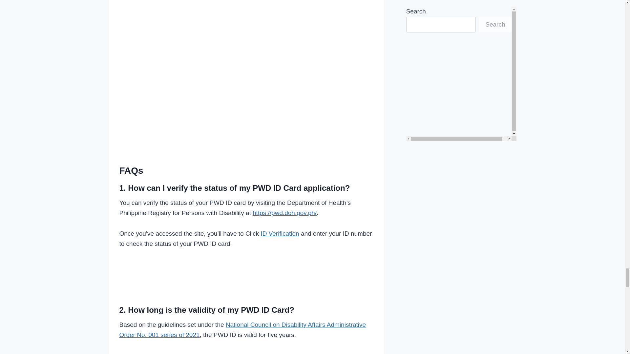 The width and height of the screenshot is (630, 354). Describe the element at coordinates (280, 233) in the screenshot. I see `ID Verification` at that location.